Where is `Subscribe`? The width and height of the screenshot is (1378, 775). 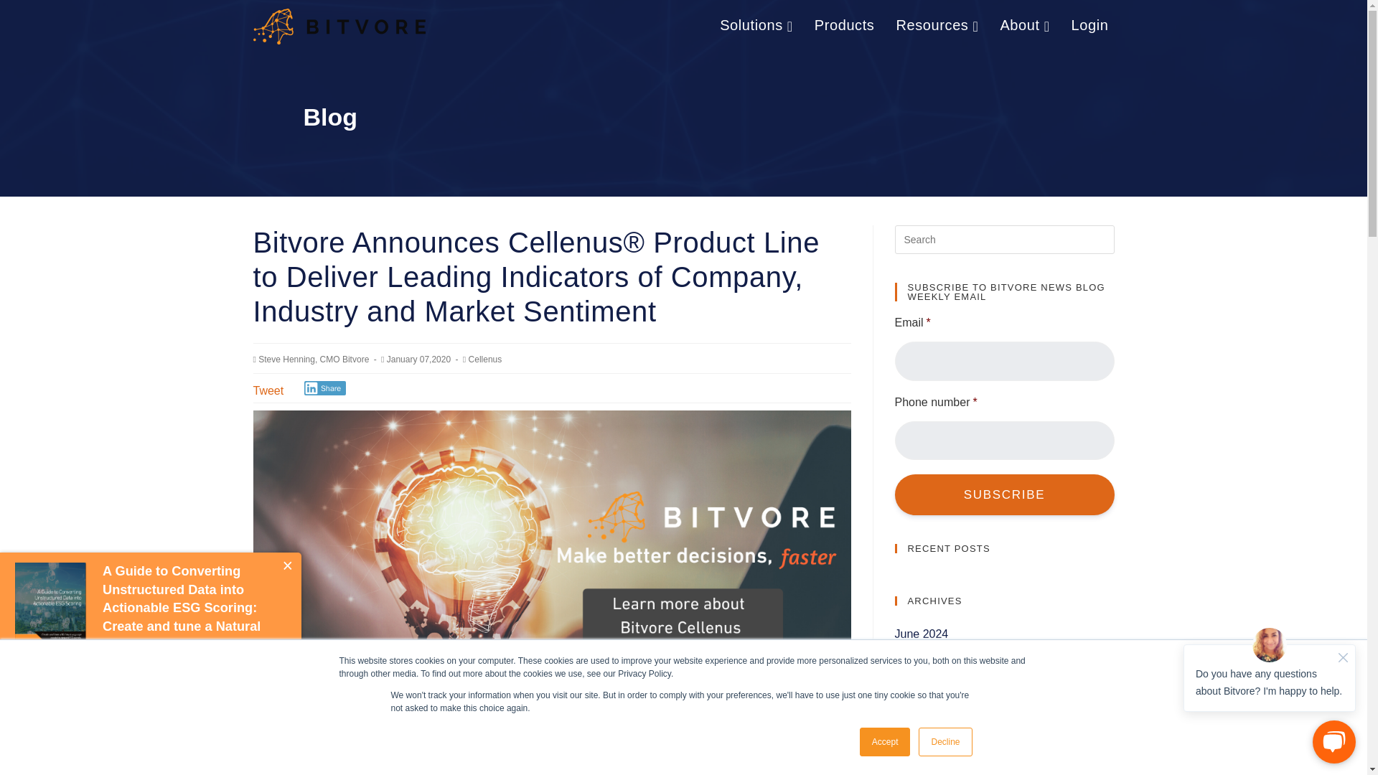 Subscribe is located at coordinates (1003, 494).